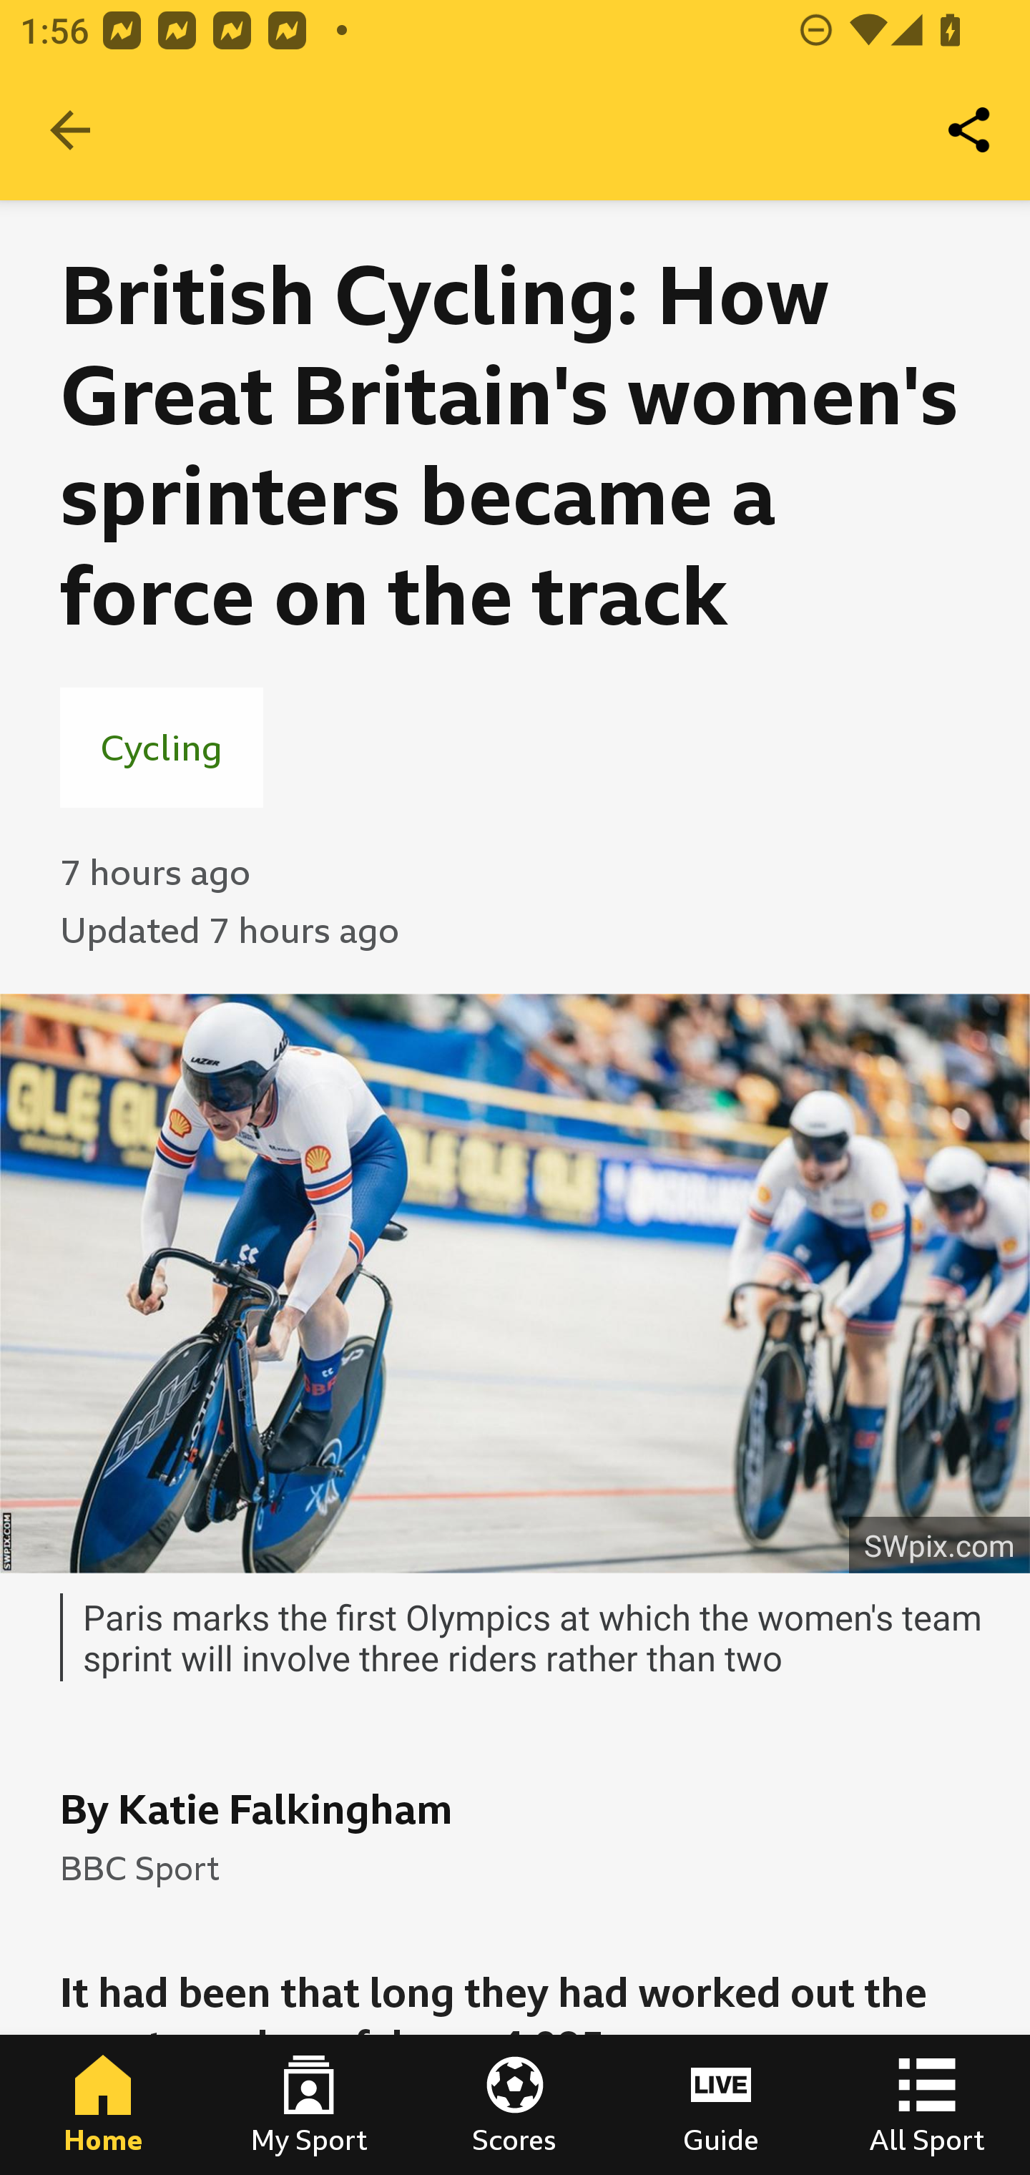  I want to click on My Sport, so click(309, 2105).